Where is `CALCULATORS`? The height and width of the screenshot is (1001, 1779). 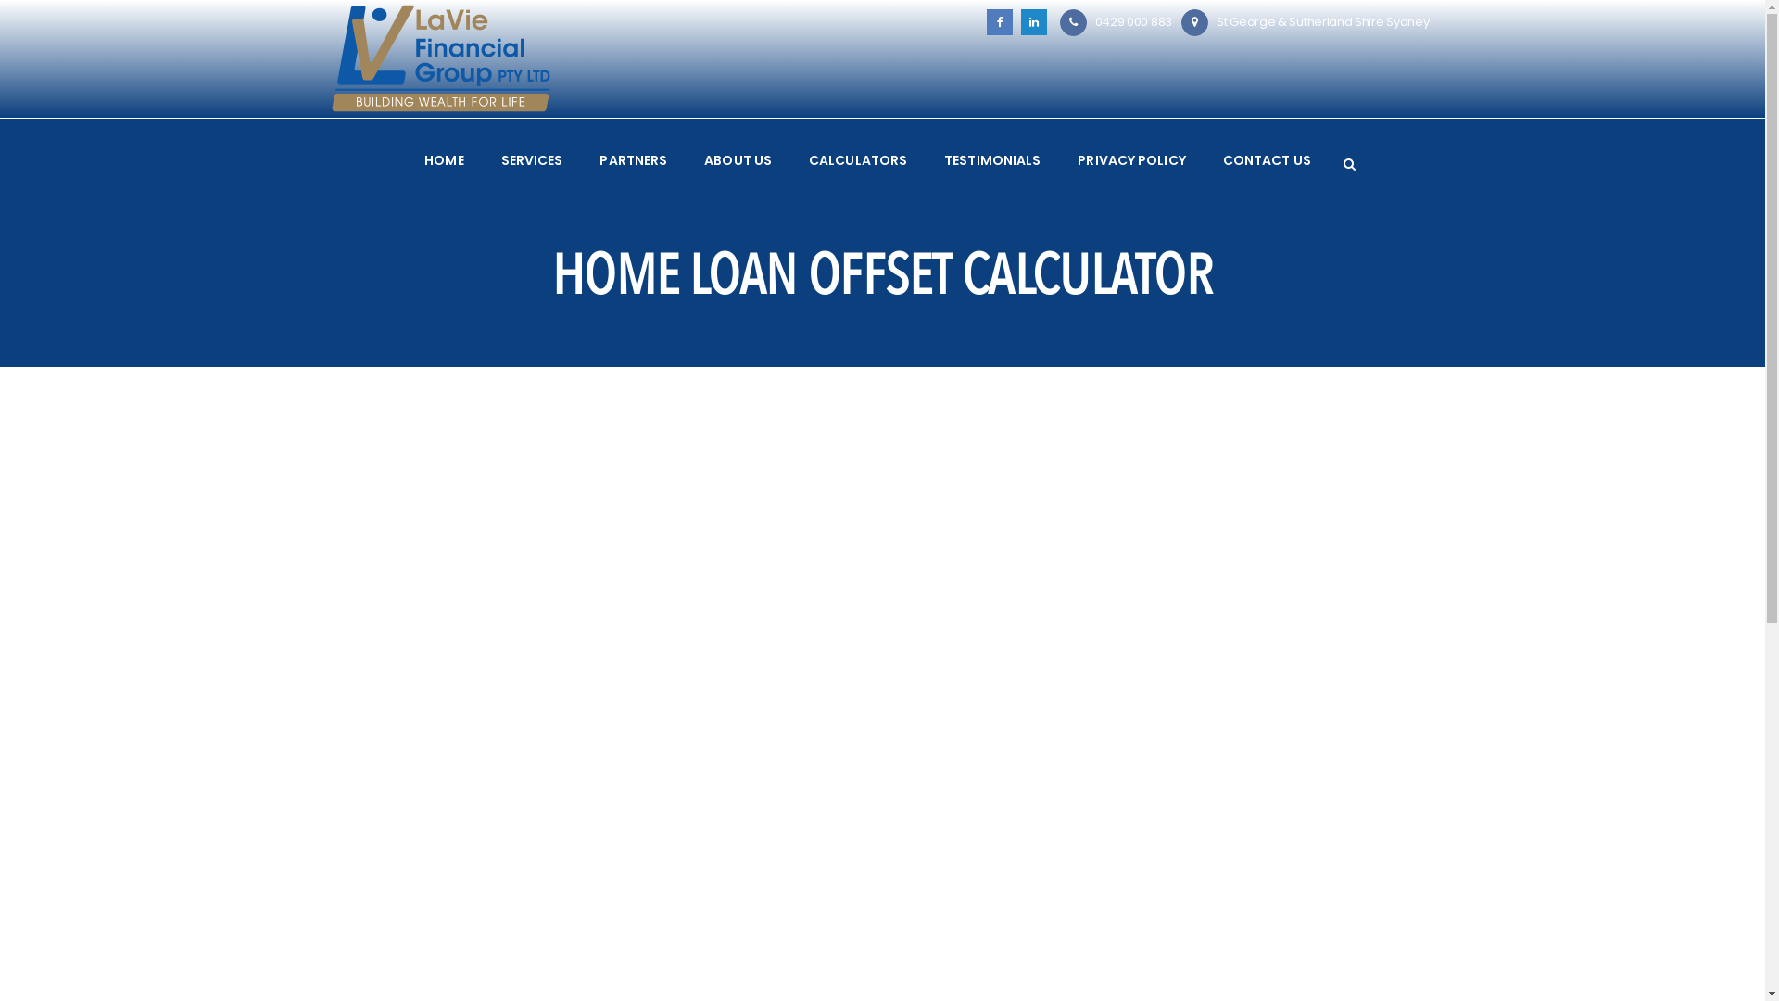
CALCULATORS is located at coordinates (858, 160).